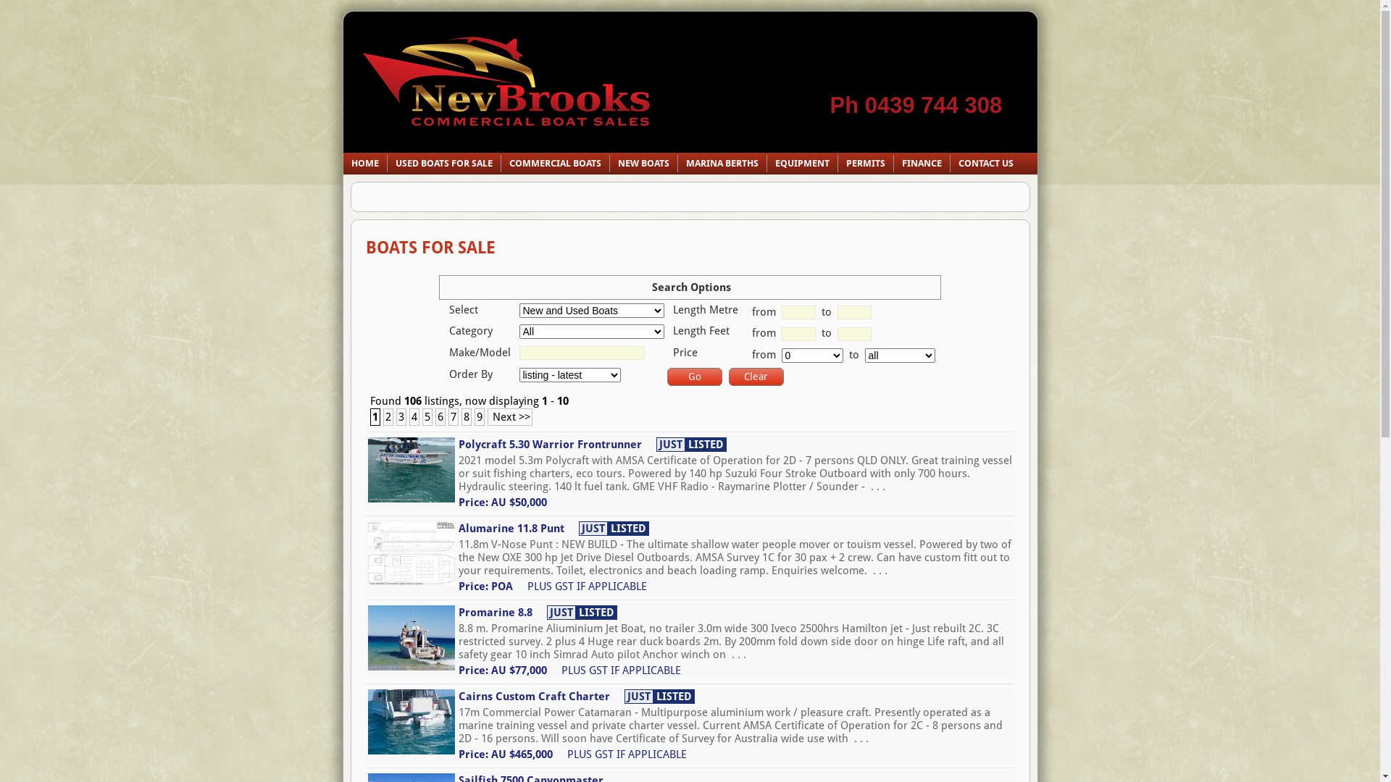 The width and height of the screenshot is (1391, 782). Describe the element at coordinates (865, 164) in the screenshot. I see `PERMITS` at that location.